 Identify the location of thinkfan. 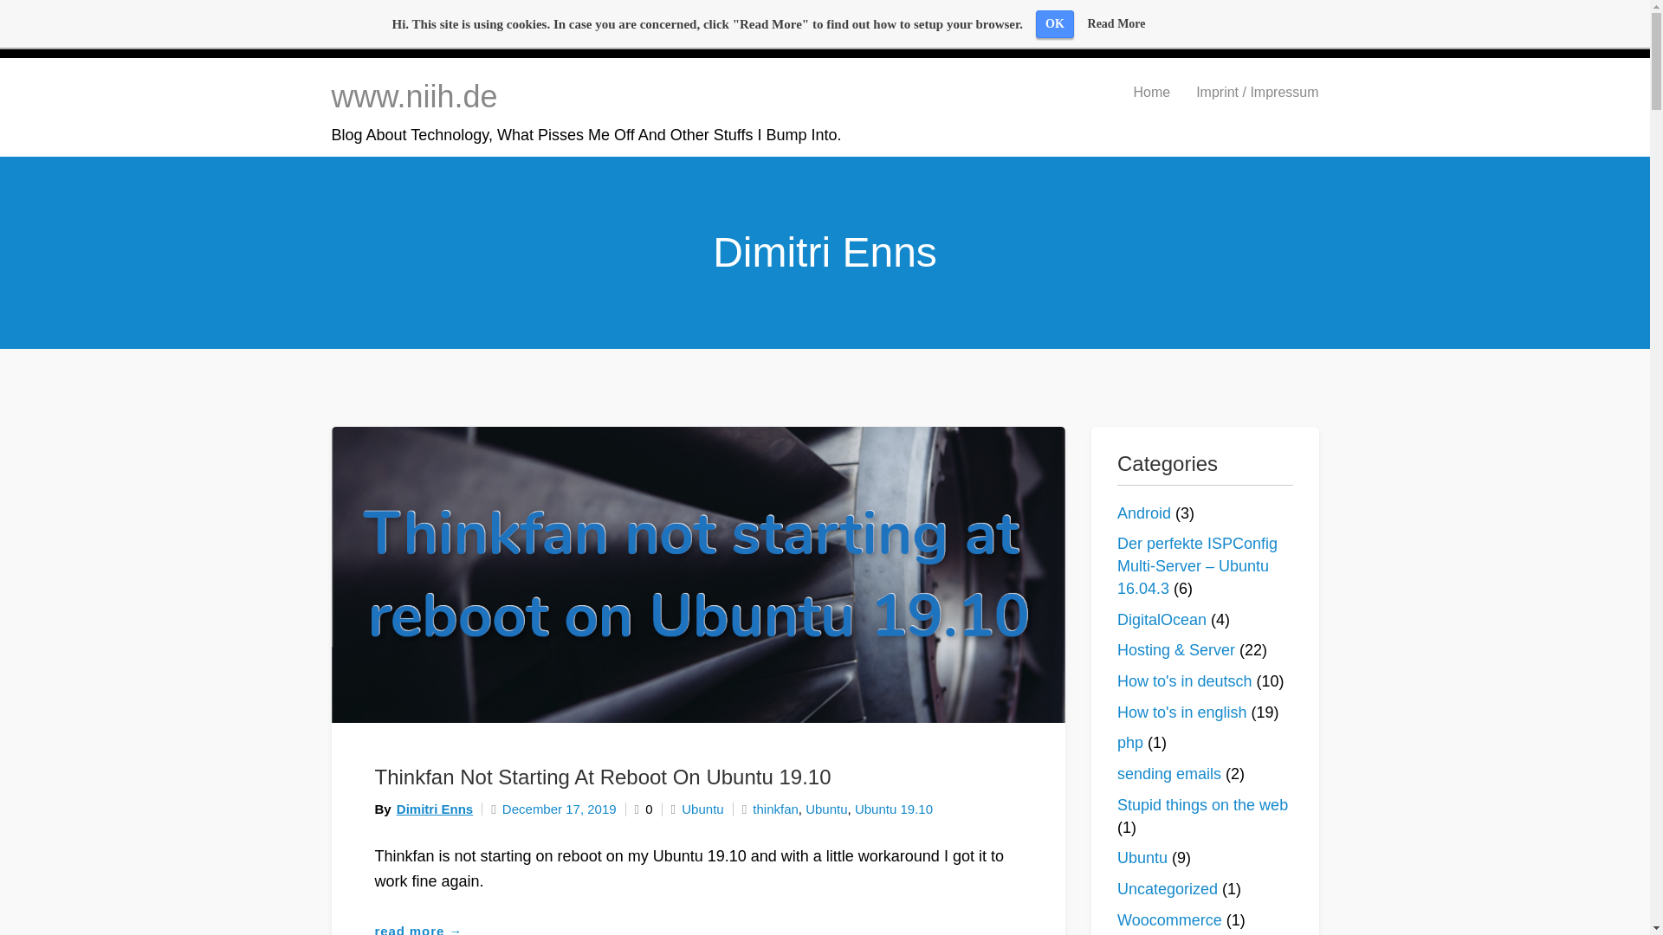
(775, 809).